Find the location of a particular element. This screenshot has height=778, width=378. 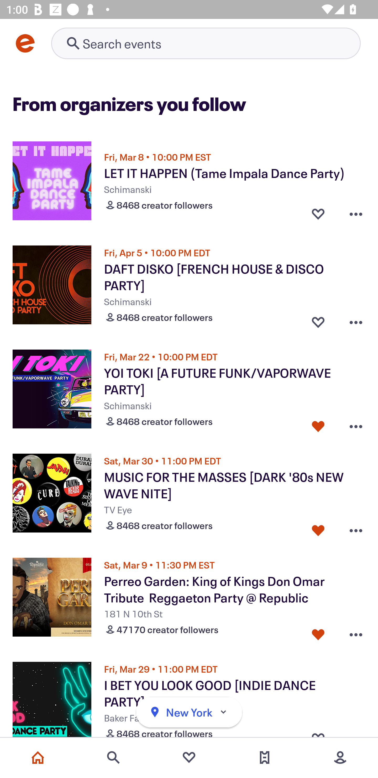

Favorite button is located at coordinates (318, 320).